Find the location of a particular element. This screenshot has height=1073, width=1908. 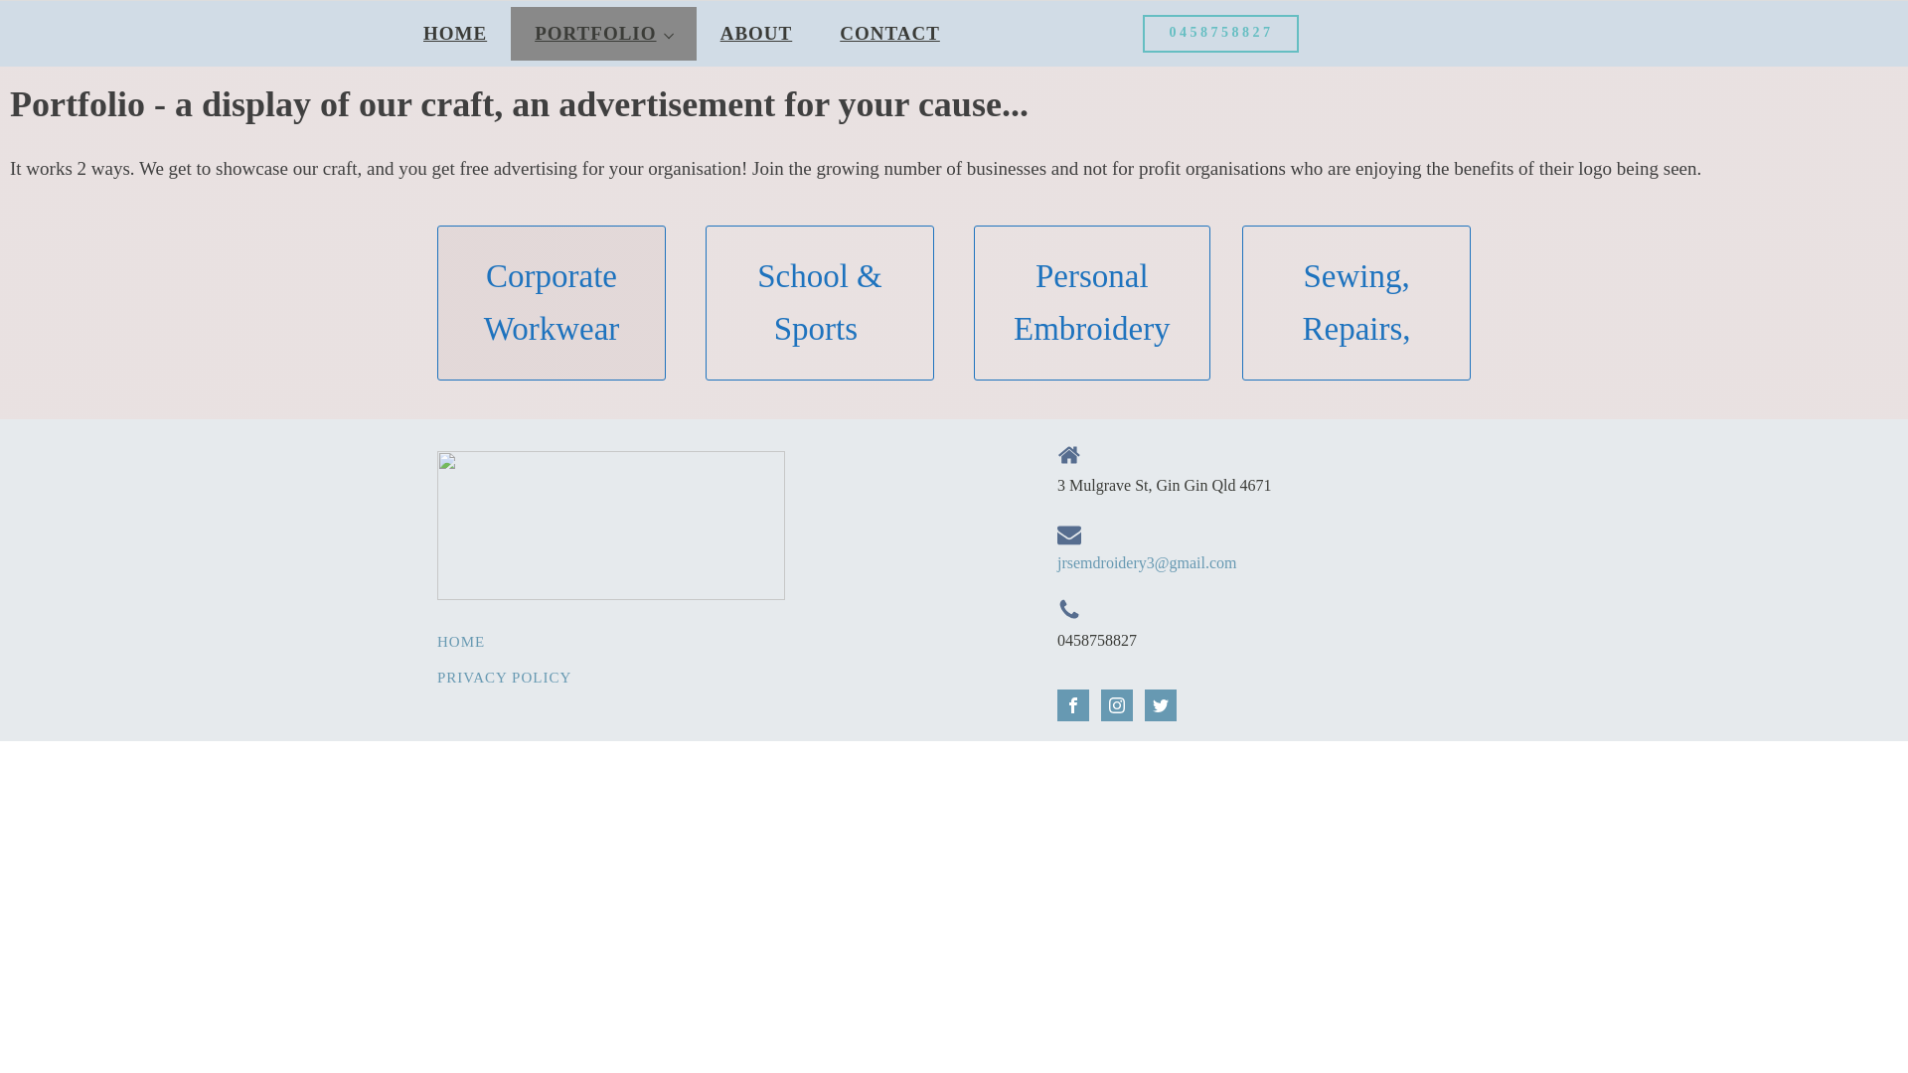

CONTACT is located at coordinates (890, 34).